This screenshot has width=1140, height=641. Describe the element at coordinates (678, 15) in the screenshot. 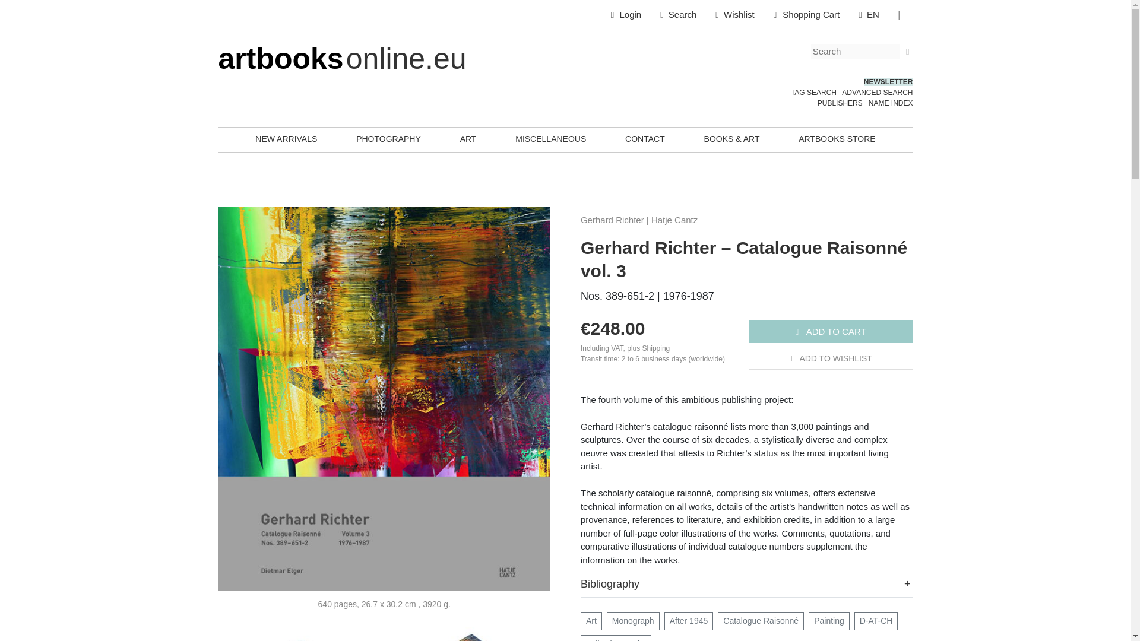

I see `Search` at that location.